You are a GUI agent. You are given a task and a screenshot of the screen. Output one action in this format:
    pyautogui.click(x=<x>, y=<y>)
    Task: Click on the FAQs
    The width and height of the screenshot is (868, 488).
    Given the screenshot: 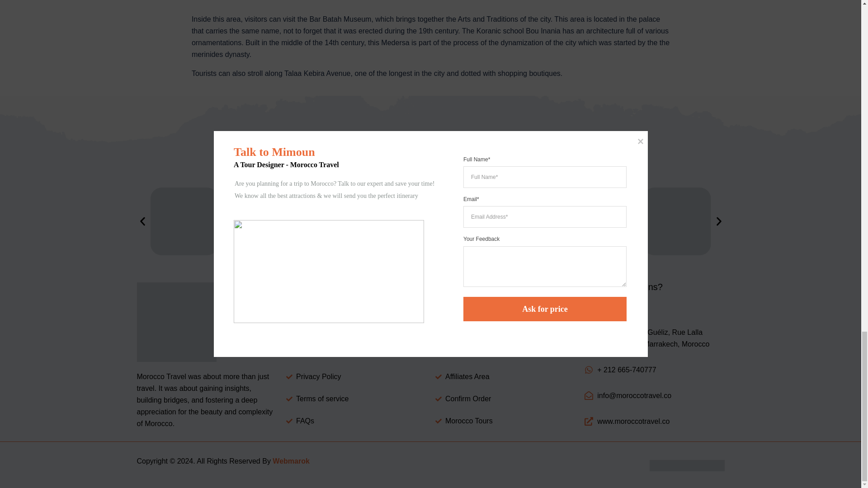 What is the action you would take?
    pyautogui.click(x=355, y=421)
    